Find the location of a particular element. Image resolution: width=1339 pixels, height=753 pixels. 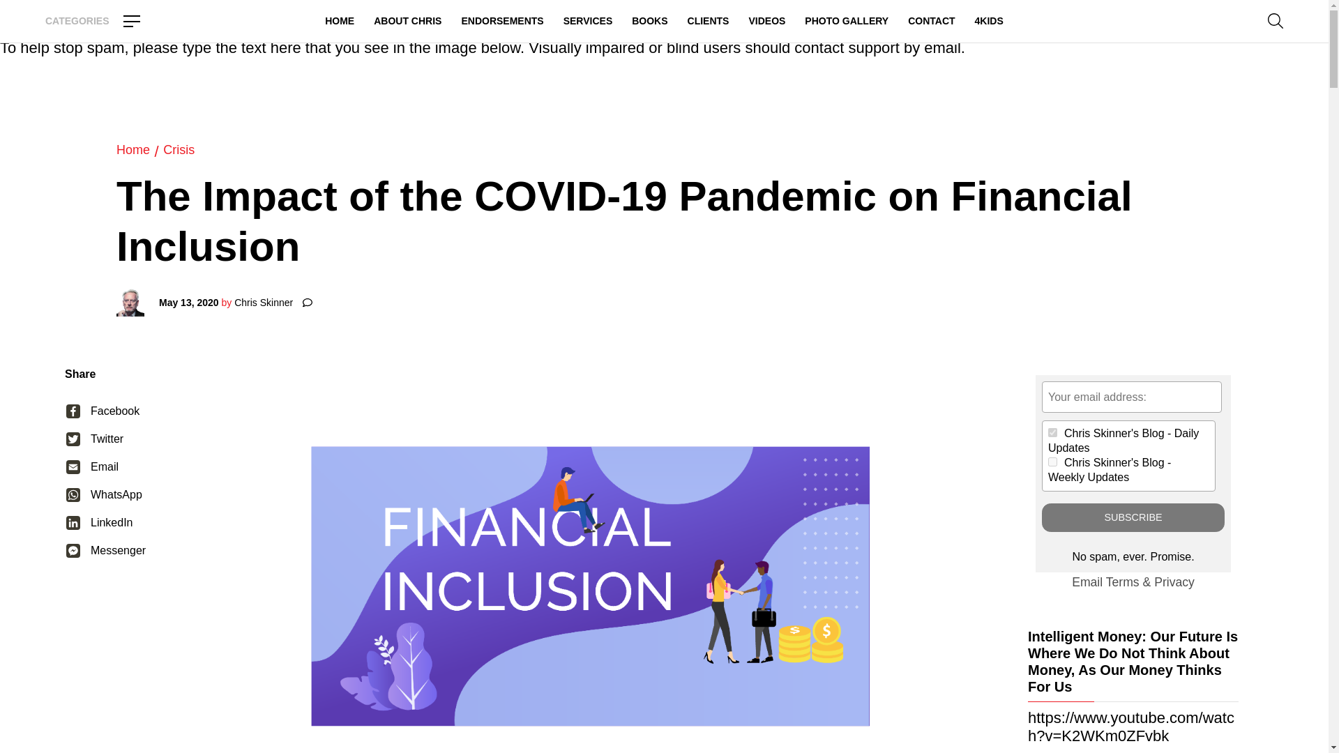

SUBSCRIBE is located at coordinates (1133, 517).